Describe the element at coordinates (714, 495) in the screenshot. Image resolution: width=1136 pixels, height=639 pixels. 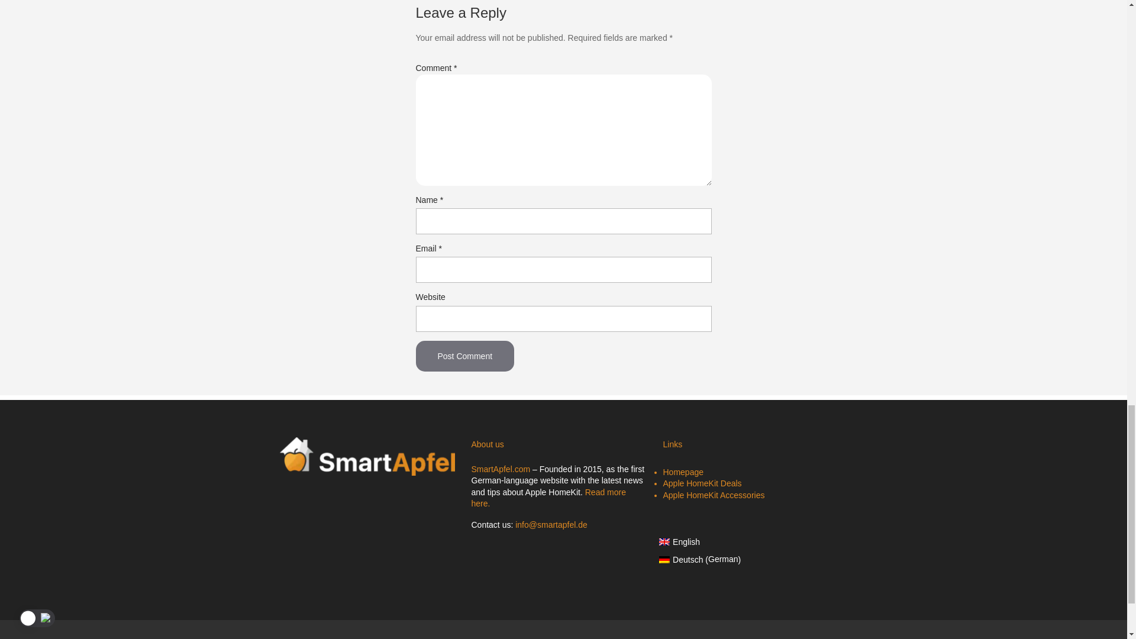
I see `Apple HomeKit Accessories` at that location.